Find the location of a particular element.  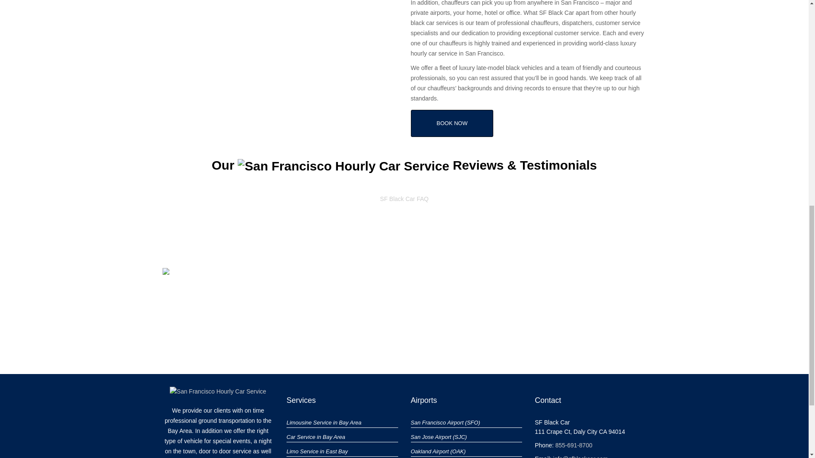

SF Black Car FAQ is located at coordinates (404, 199).